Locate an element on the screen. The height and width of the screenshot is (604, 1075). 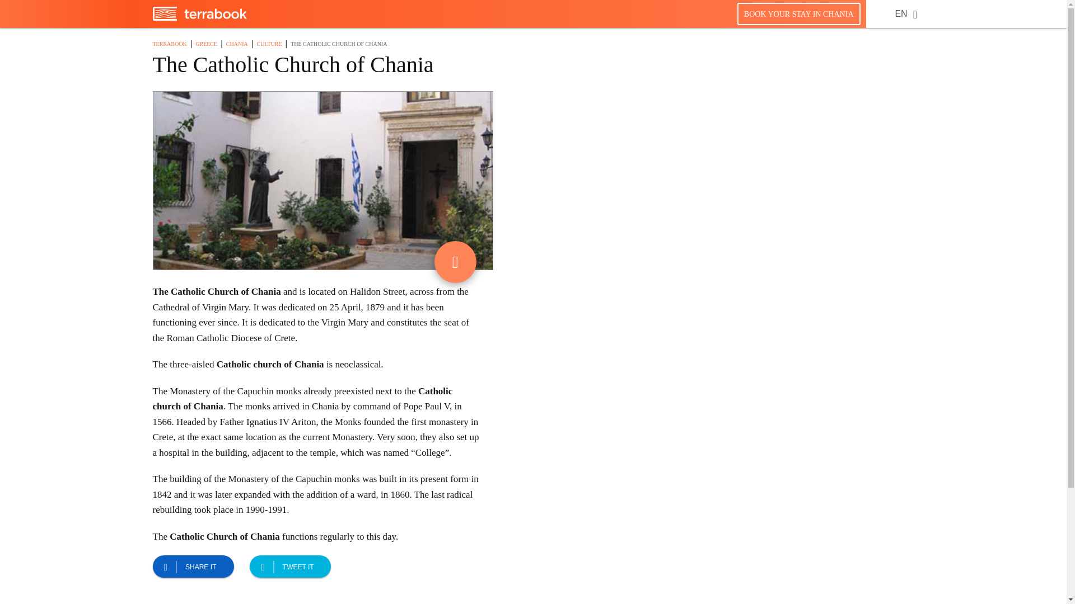
CULTURE is located at coordinates (269, 44).